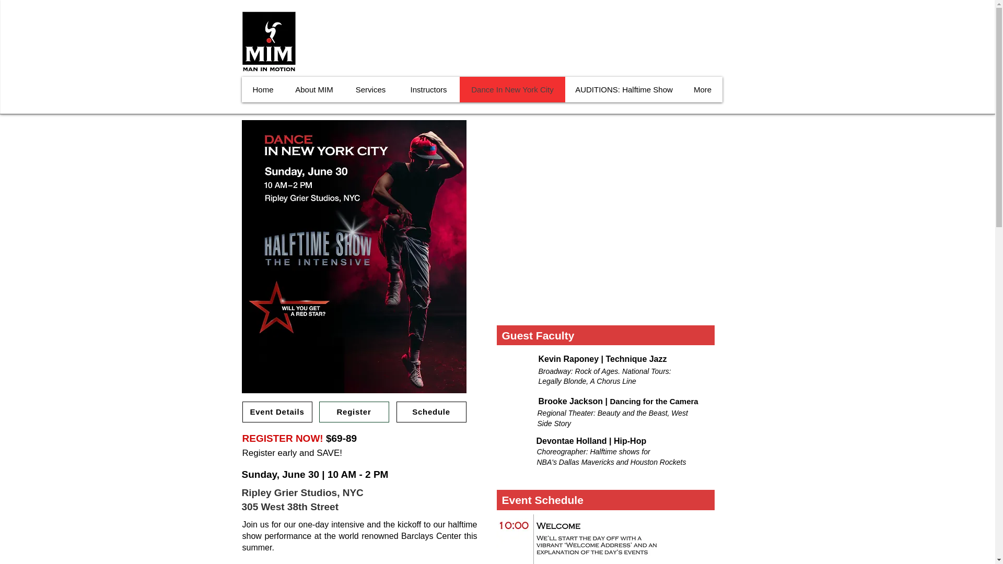  I want to click on Home, so click(262, 89).